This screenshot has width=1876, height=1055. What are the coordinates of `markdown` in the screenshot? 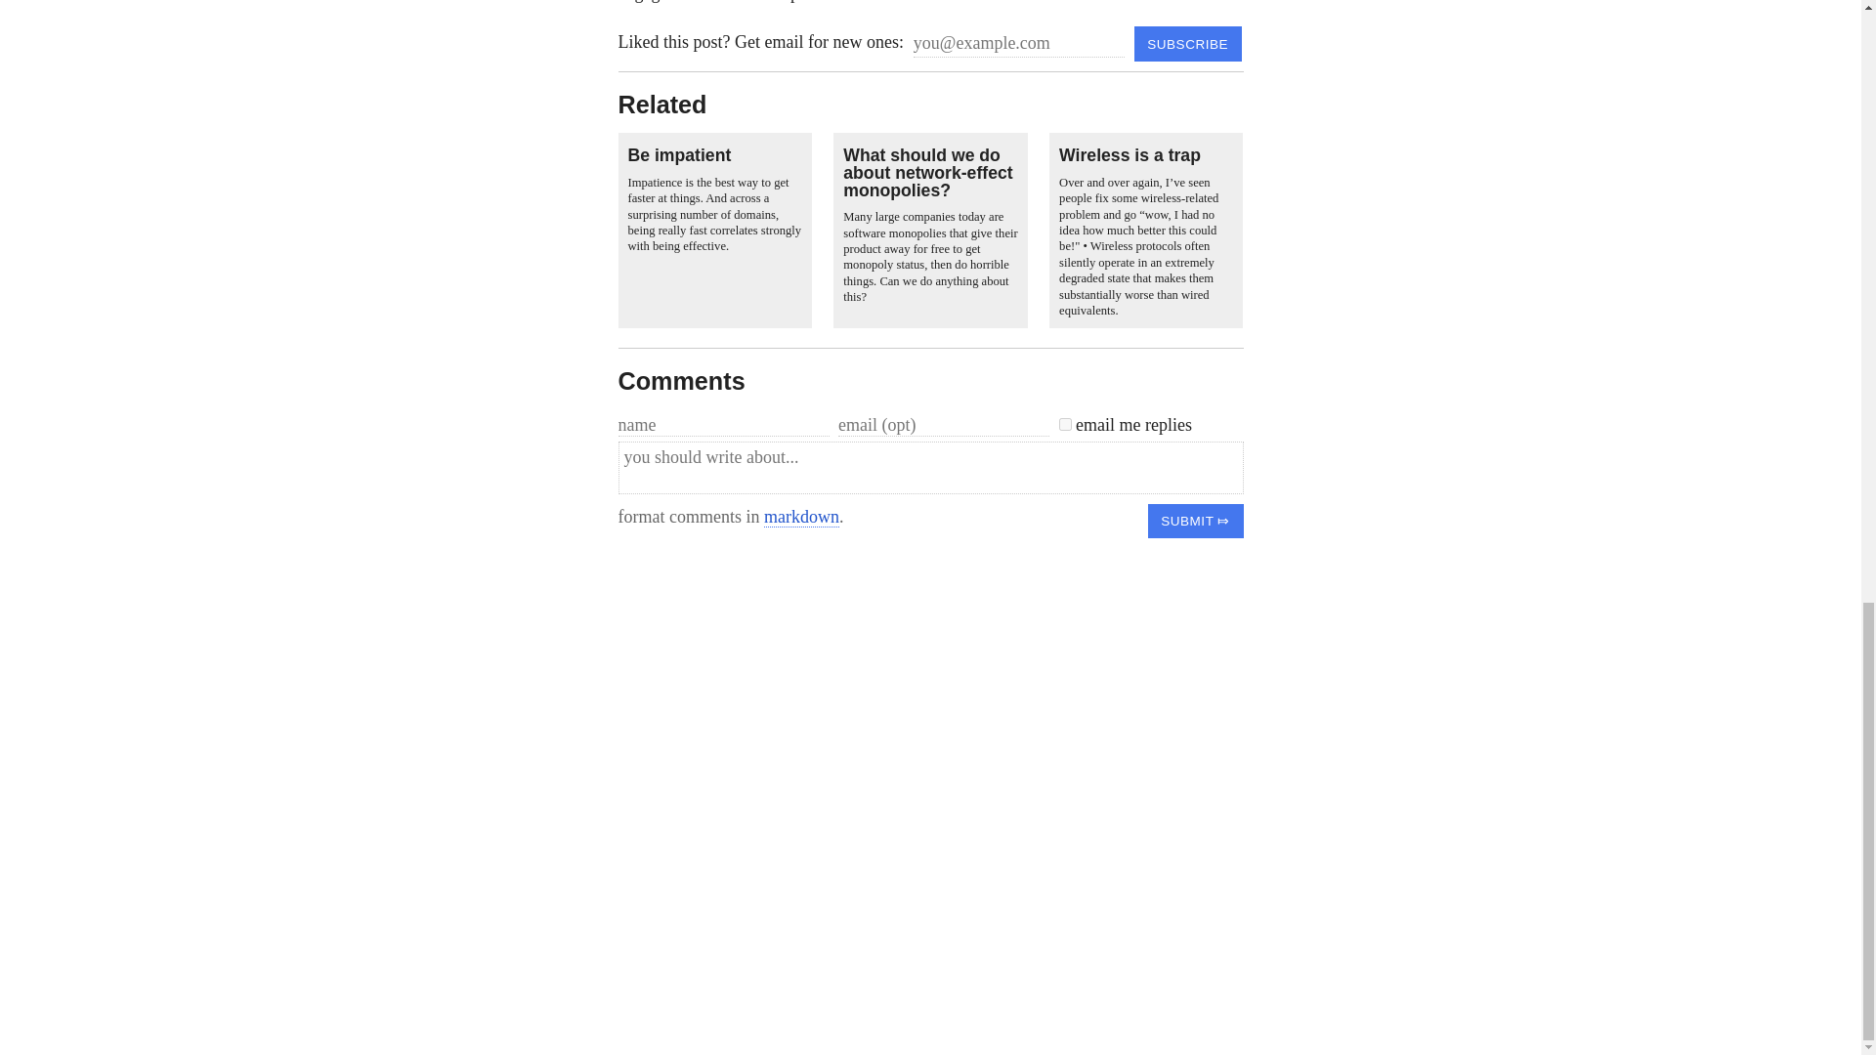 It's located at (801, 518).